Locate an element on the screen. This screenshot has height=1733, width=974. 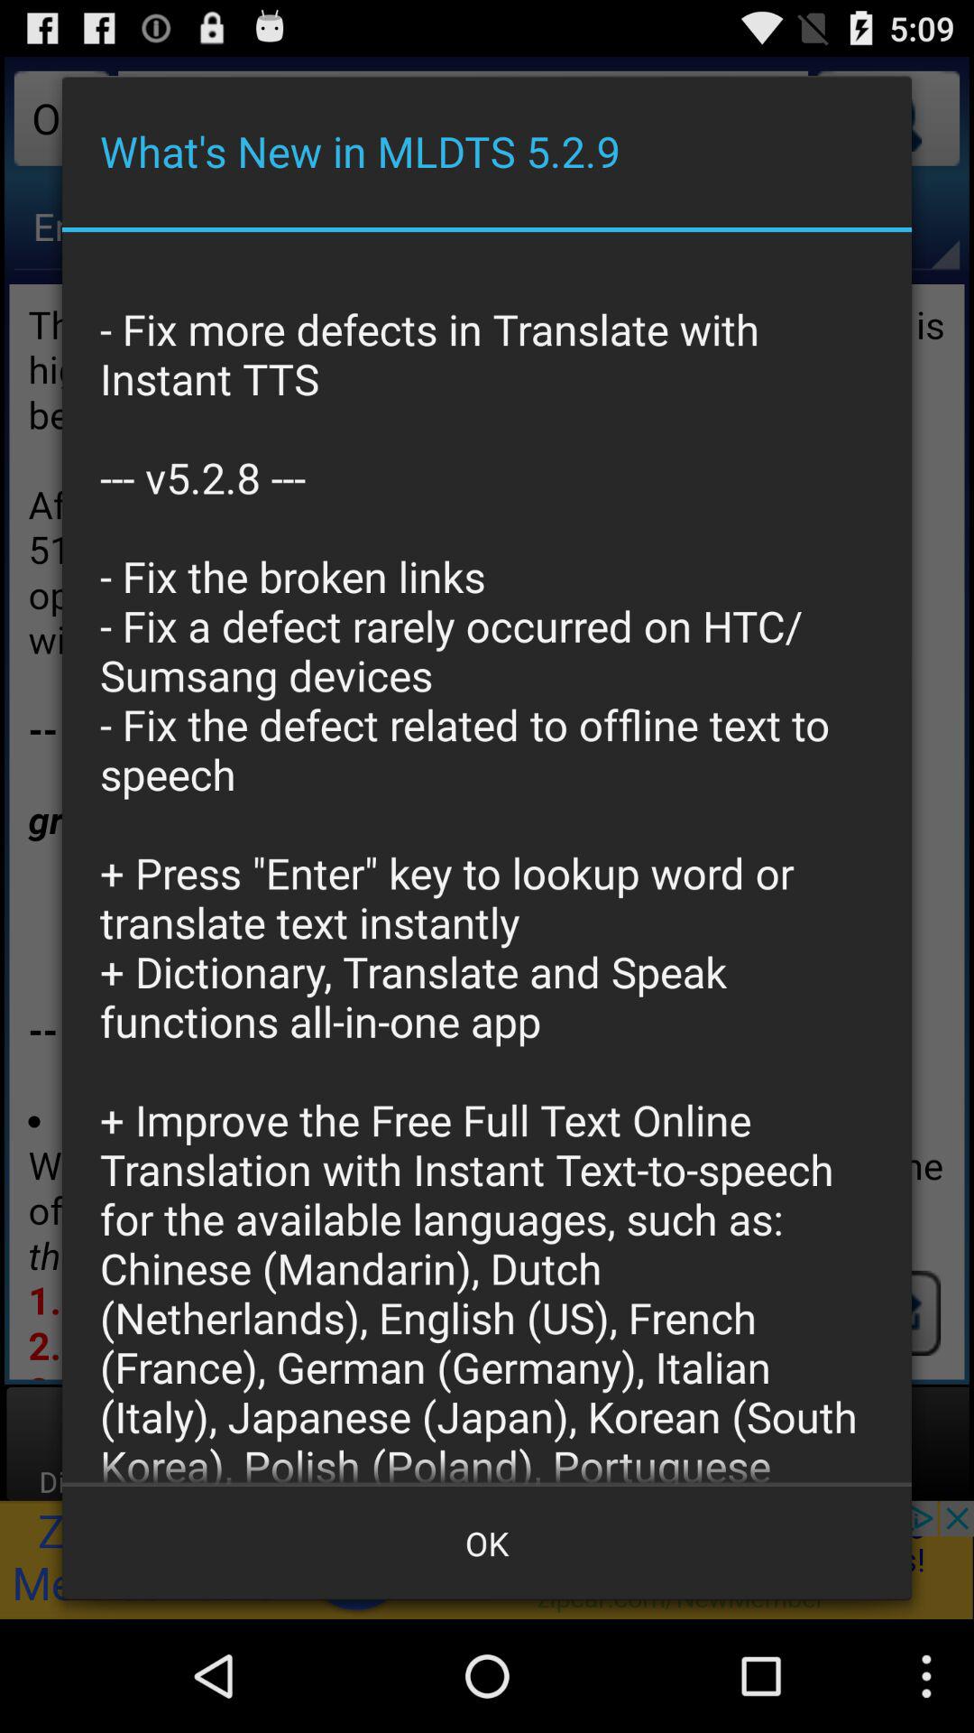
scroll until the ok item is located at coordinates (487, 1543).